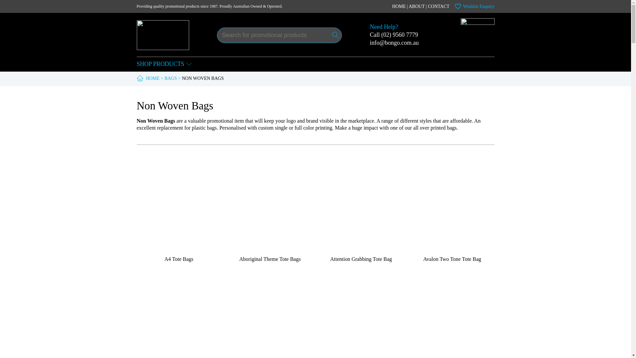 This screenshot has width=636, height=358. What do you see at coordinates (474, 6) in the screenshot?
I see `Wishlist Enquiry` at bounding box center [474, 6].